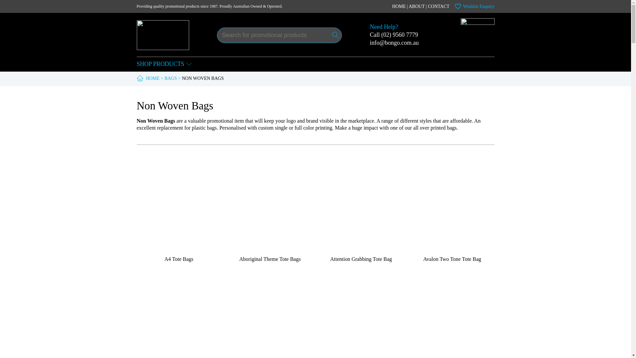 This screenshot has width=636, height=358. What do you see at coordinates (474, 6) in the screenshot?
I see `Wishlist Enquiry` at bounding box center [474, 6].